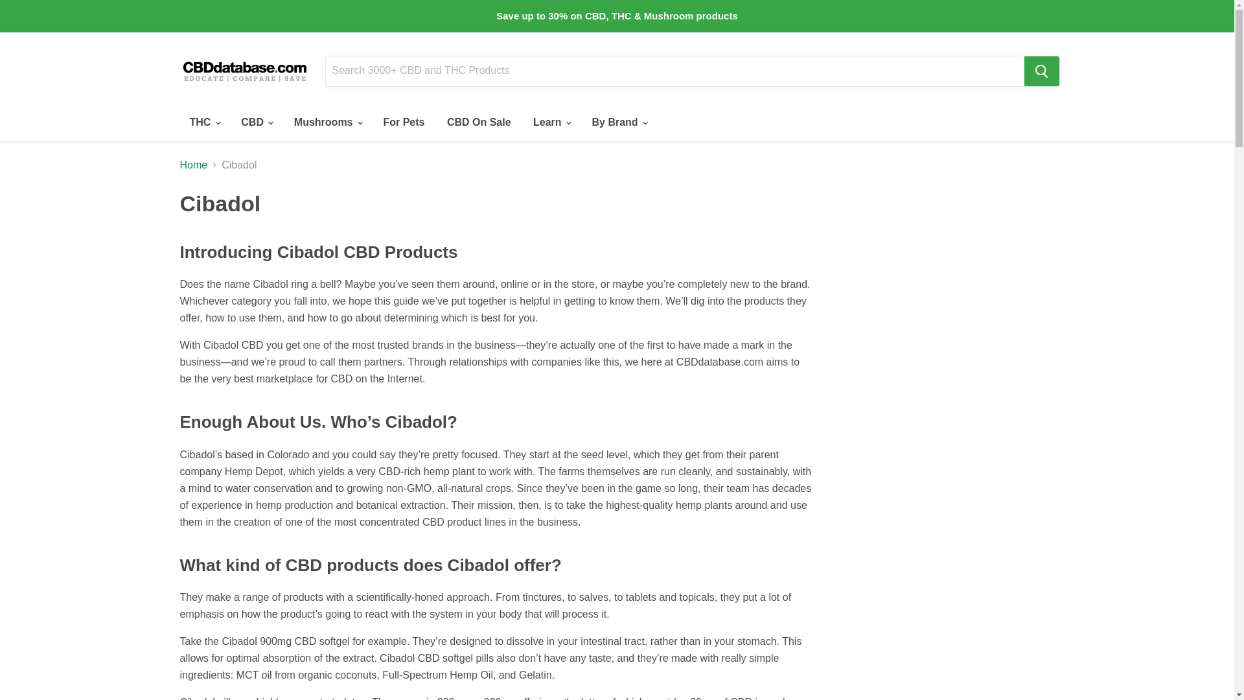  What do you see at coordinates (205, 122) in the screenshot?
I see `THC` at bounding box center [205, 122].